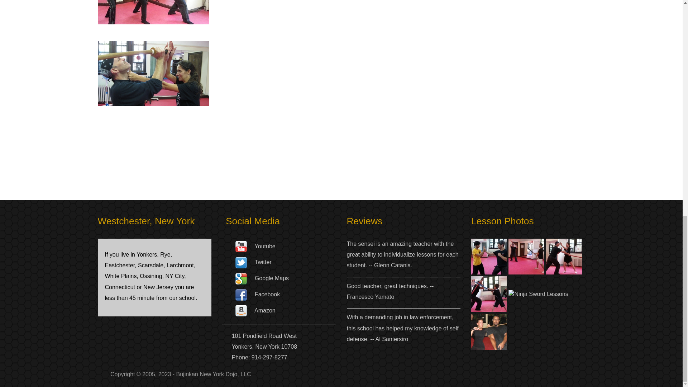  I want to click on Watch our video, so click(241, 246).